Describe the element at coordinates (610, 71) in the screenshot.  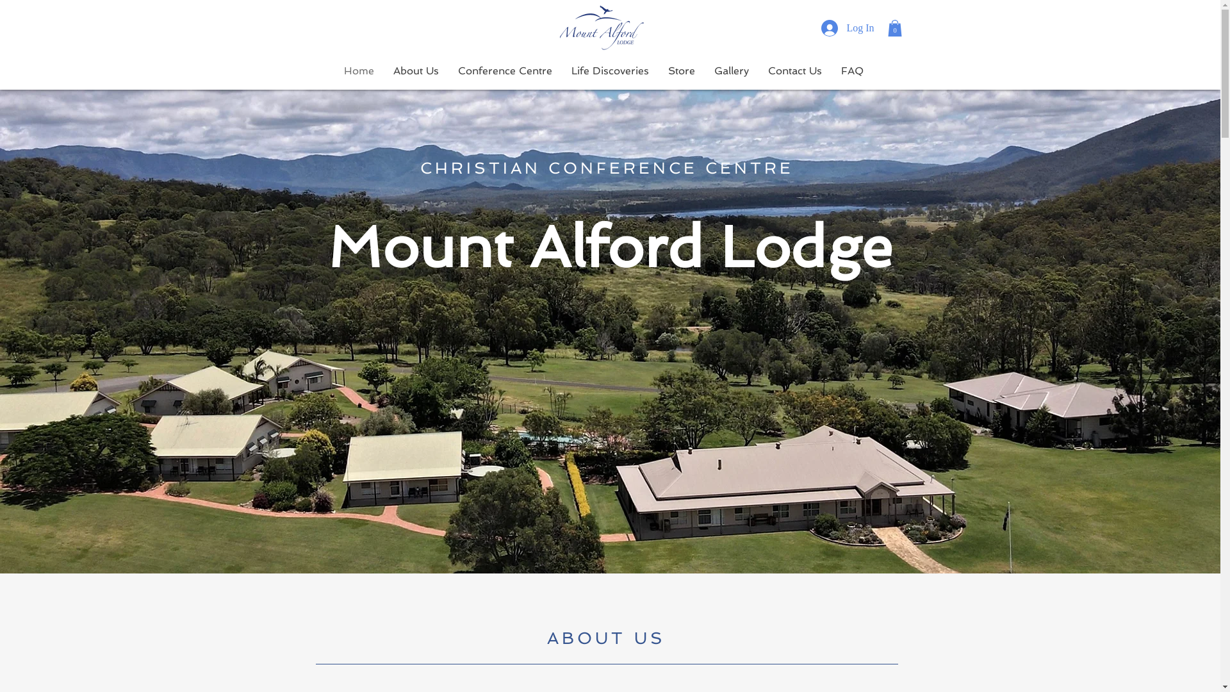
I see `Life Discoveries` at that location.